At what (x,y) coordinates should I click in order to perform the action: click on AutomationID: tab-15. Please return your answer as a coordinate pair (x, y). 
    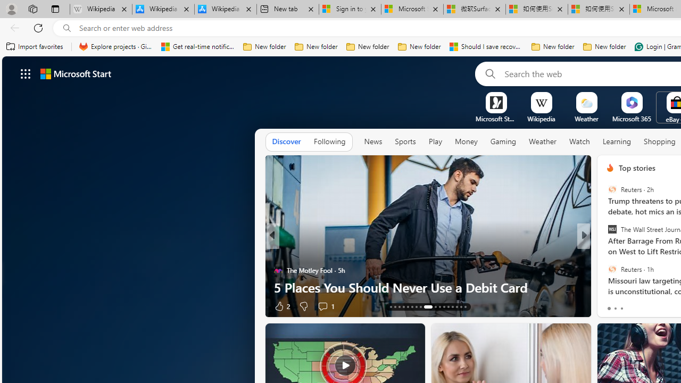
    Looking at the image, I should click on (399, 306).